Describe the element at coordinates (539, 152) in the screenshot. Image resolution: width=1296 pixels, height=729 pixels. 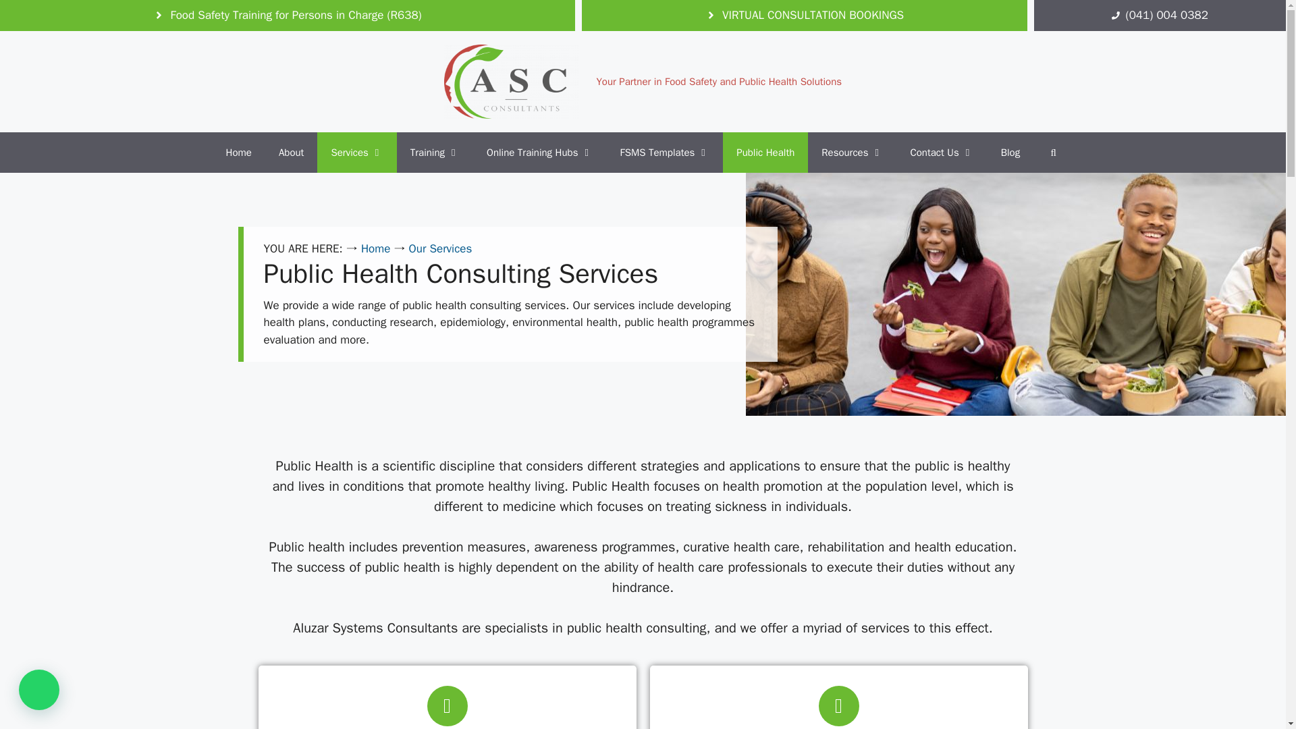
I see `Online Training Hubs` at that location.